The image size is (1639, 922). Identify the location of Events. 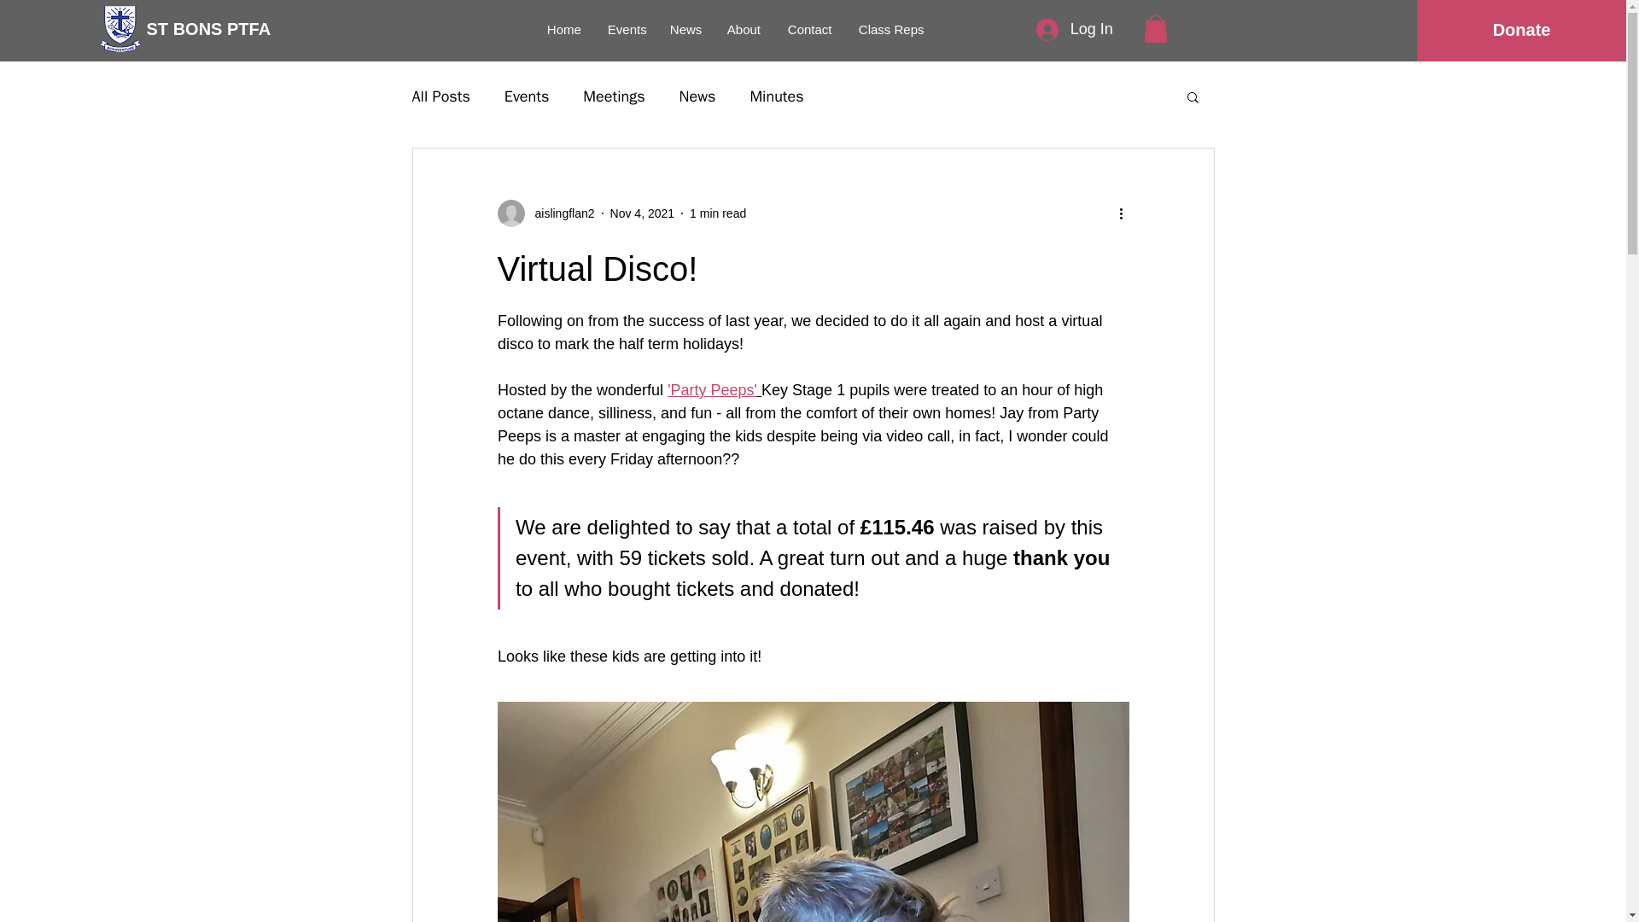
(625, 30).